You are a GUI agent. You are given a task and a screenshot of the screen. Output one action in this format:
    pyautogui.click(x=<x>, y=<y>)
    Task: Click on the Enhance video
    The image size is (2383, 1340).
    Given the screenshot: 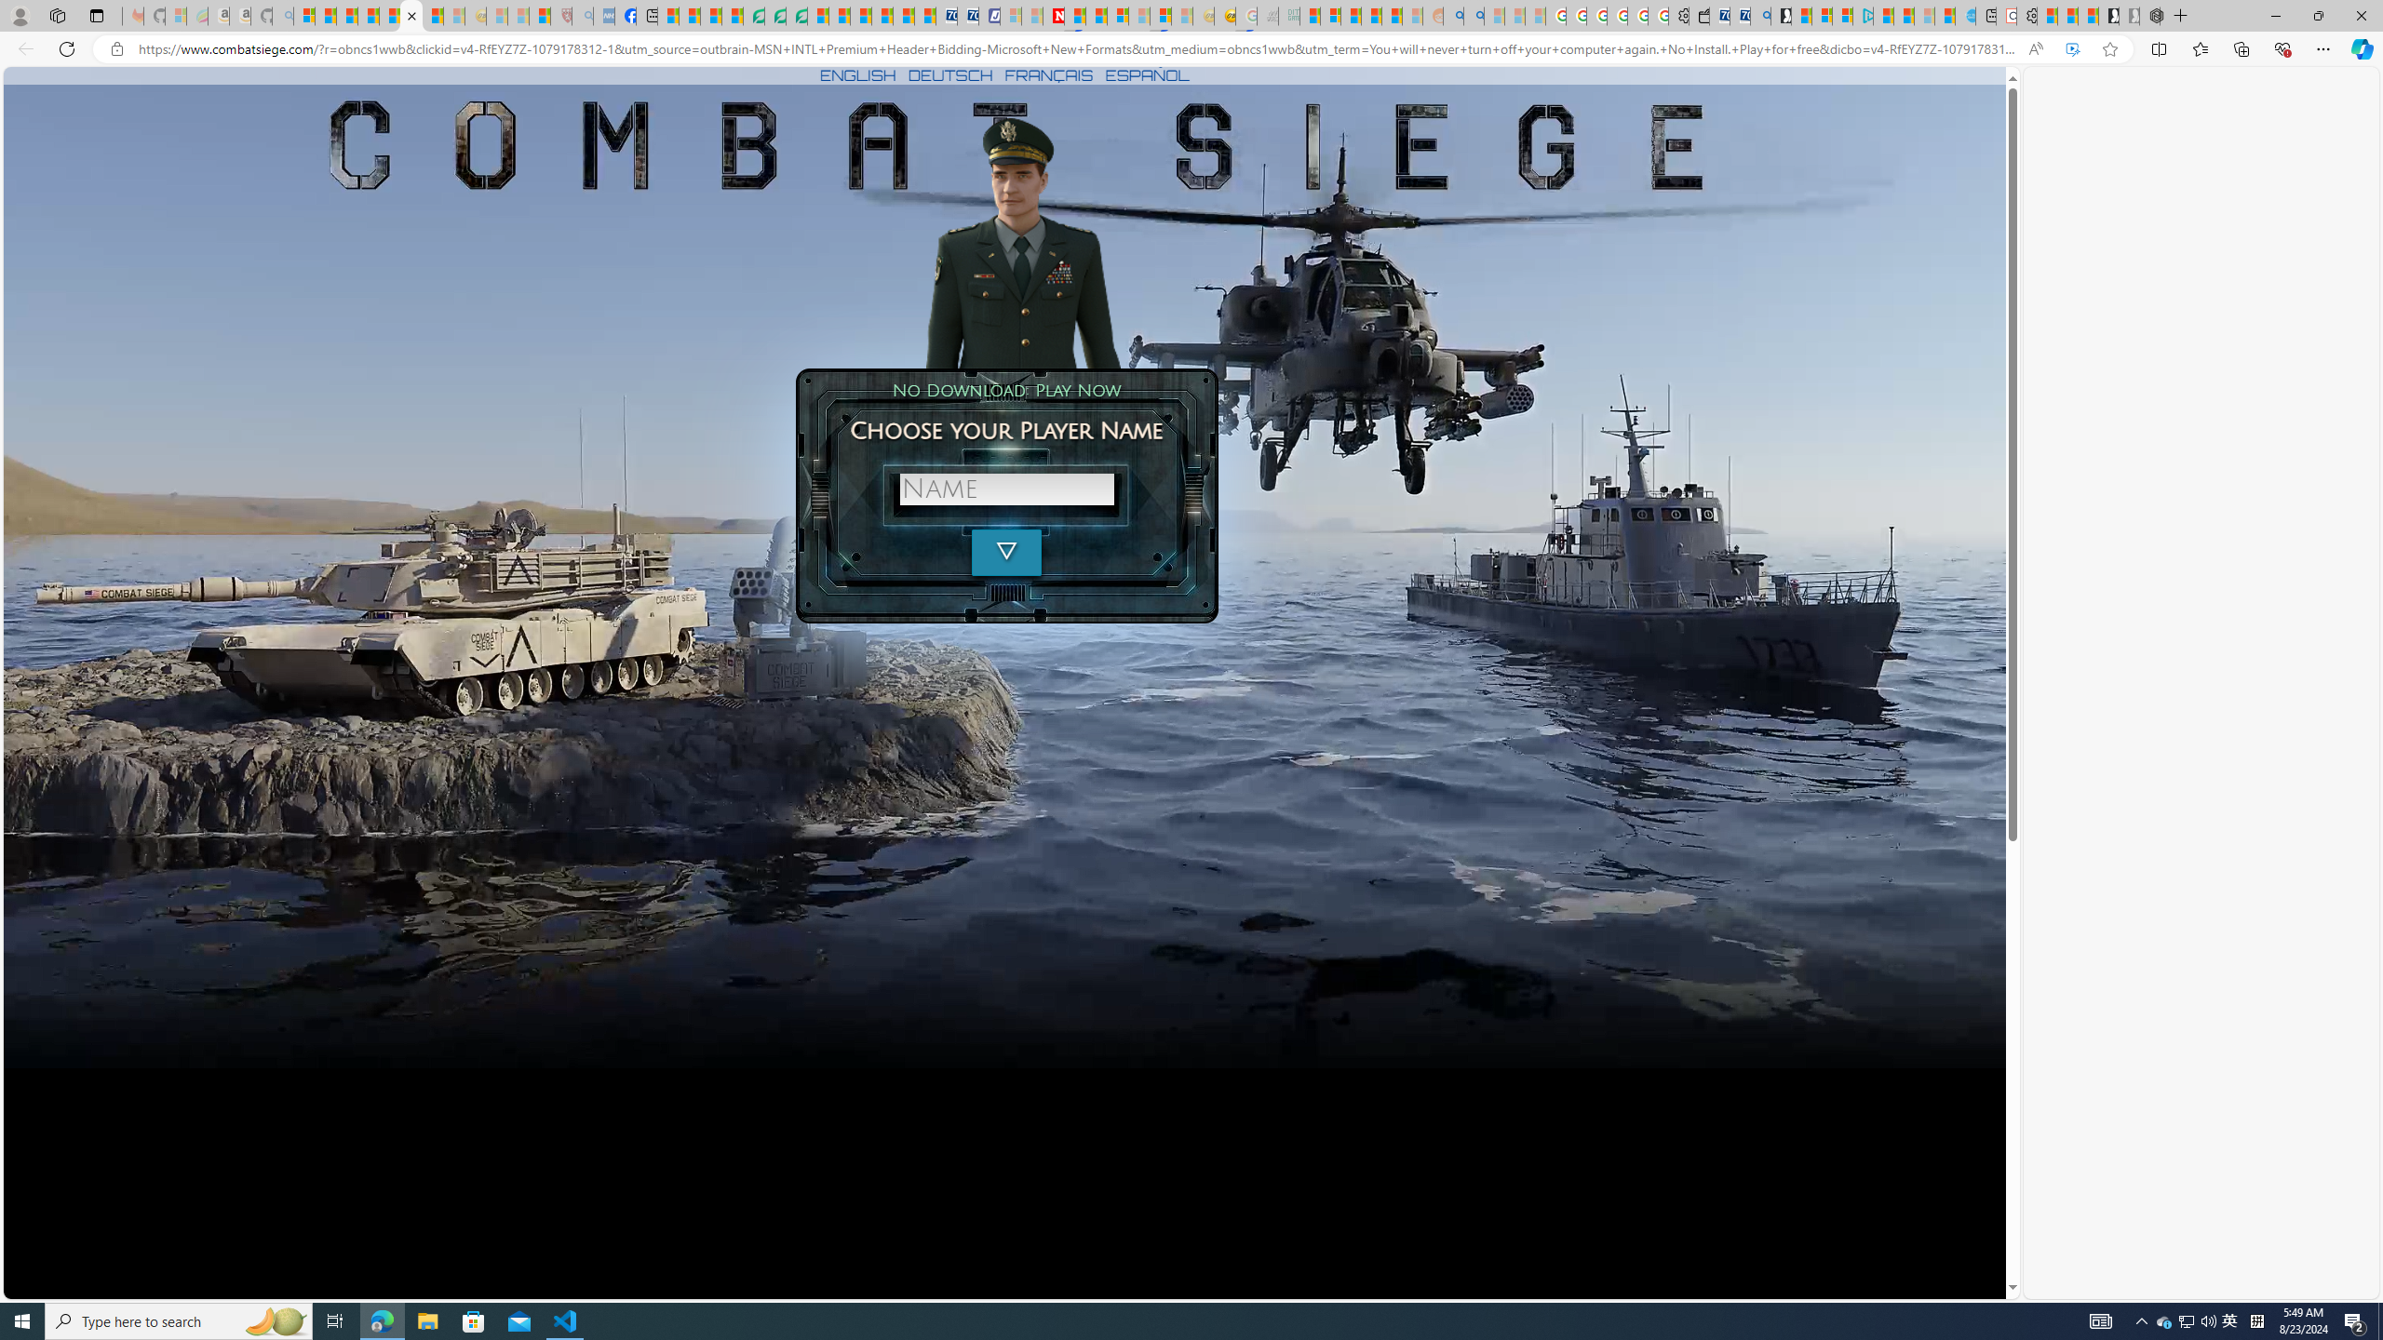 What is the action you would take?
    pyautogui.click(x=2072, y=49)
    